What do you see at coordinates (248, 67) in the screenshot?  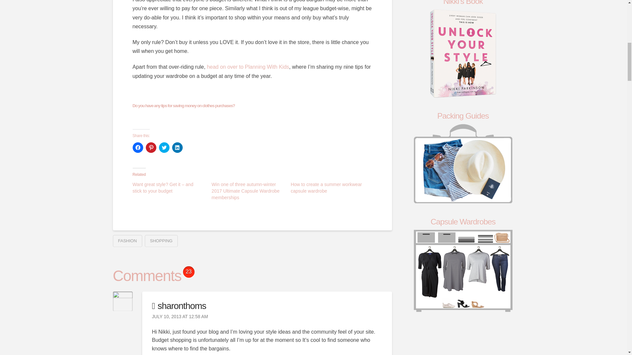 I see `Planning with Kids` at bounding box center [248, 67].